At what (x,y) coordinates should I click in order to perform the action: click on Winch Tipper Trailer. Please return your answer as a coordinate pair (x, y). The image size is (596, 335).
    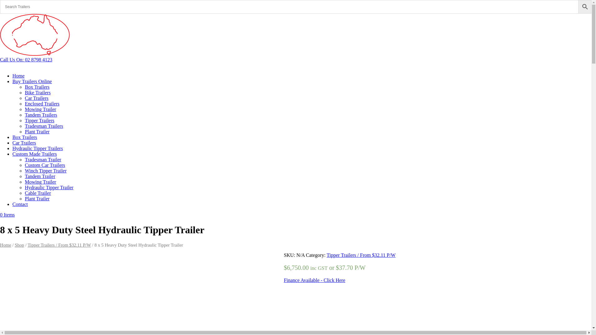
    Looking at the image, I should click on (46, 171).